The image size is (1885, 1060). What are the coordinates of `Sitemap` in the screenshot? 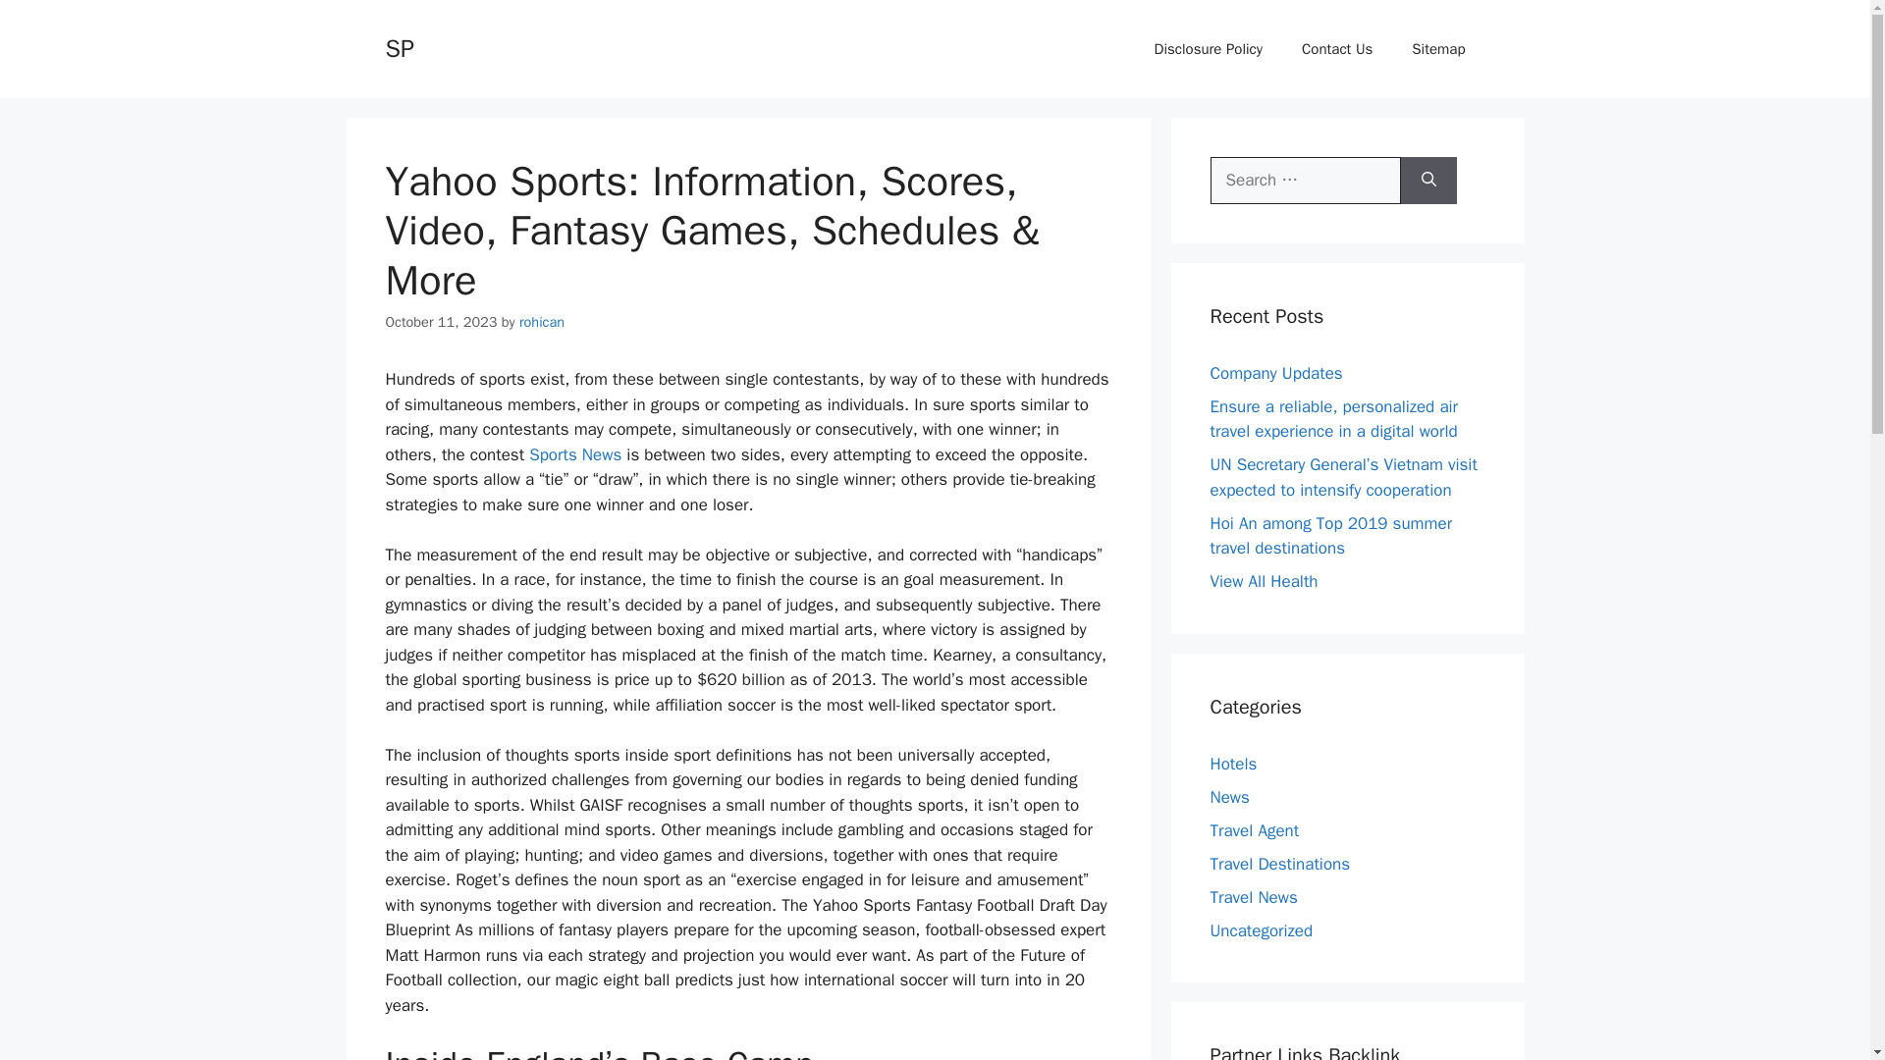 It's located at (1438, 49).